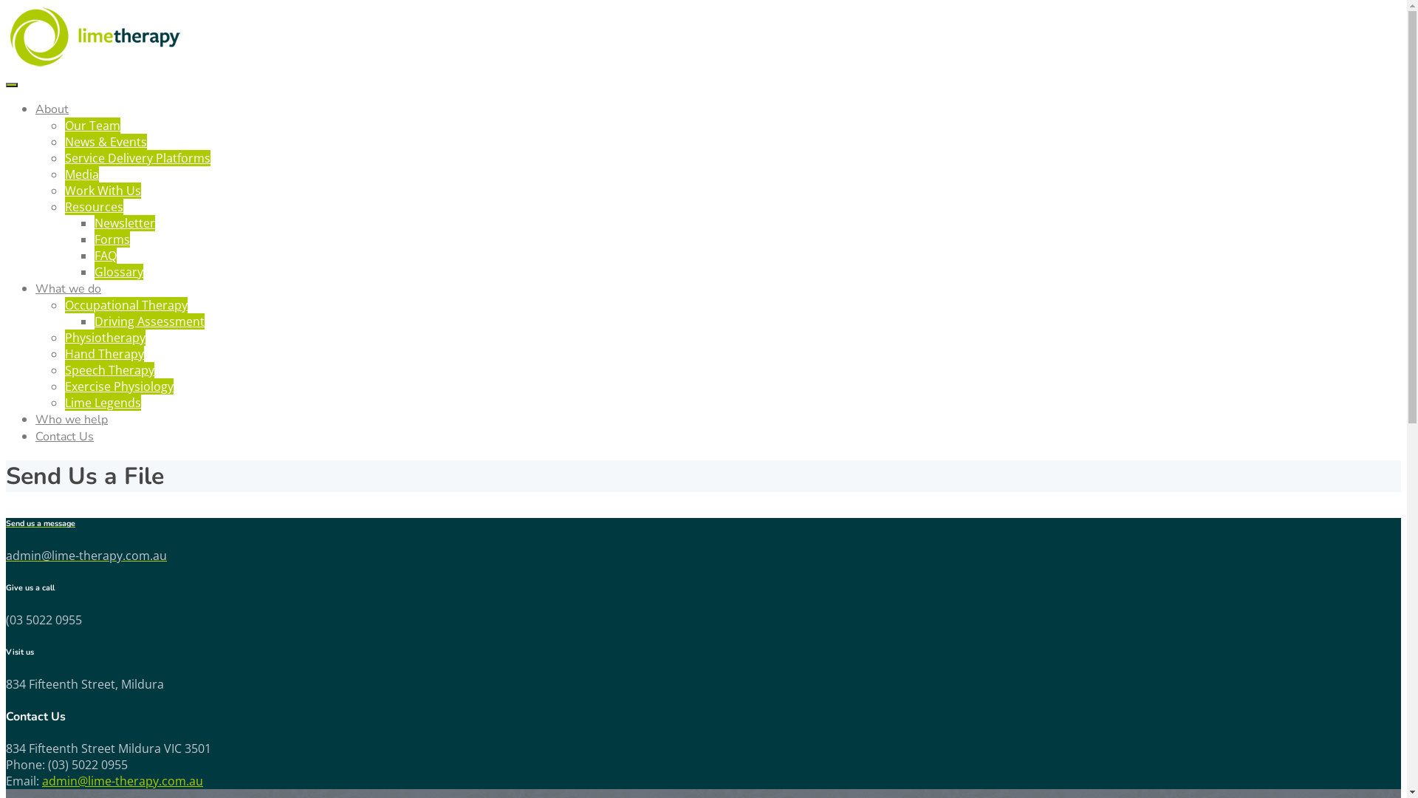  I want to click on Lime Therapy Mildura, so click(95, 64).